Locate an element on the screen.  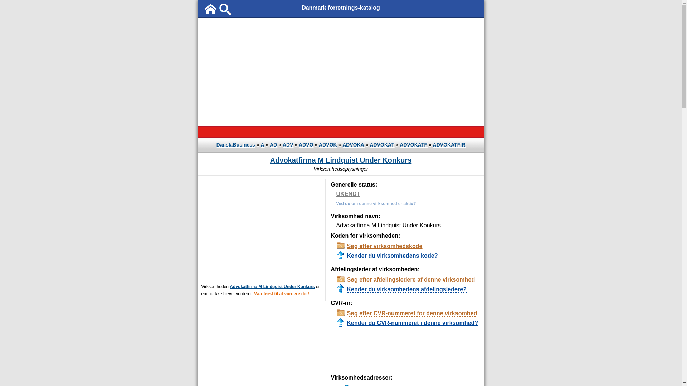
Kender du CVR-nummeret i denne virksomhed? is located at coordinates (408, 323).